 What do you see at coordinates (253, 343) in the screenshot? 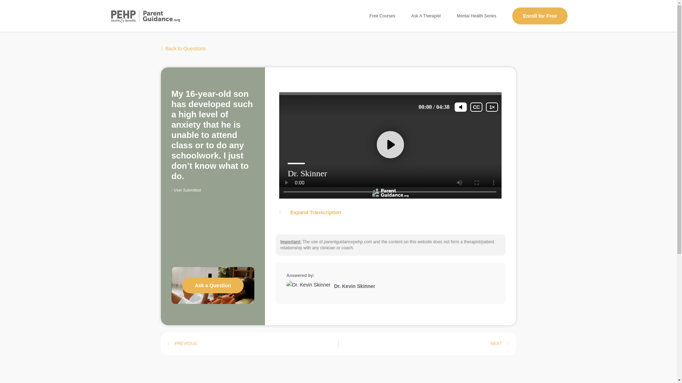
I see `PREVIOUS` at bounding box center [253, 343].